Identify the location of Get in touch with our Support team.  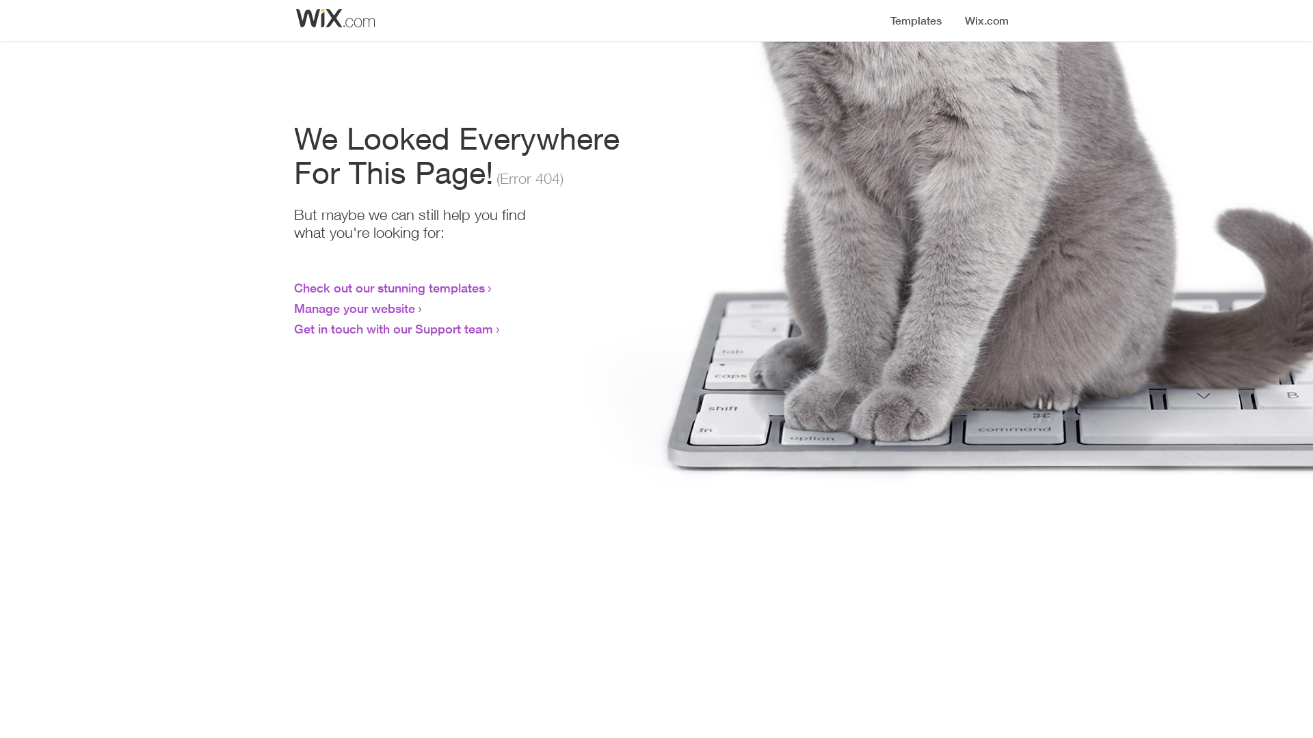
(394, 329).